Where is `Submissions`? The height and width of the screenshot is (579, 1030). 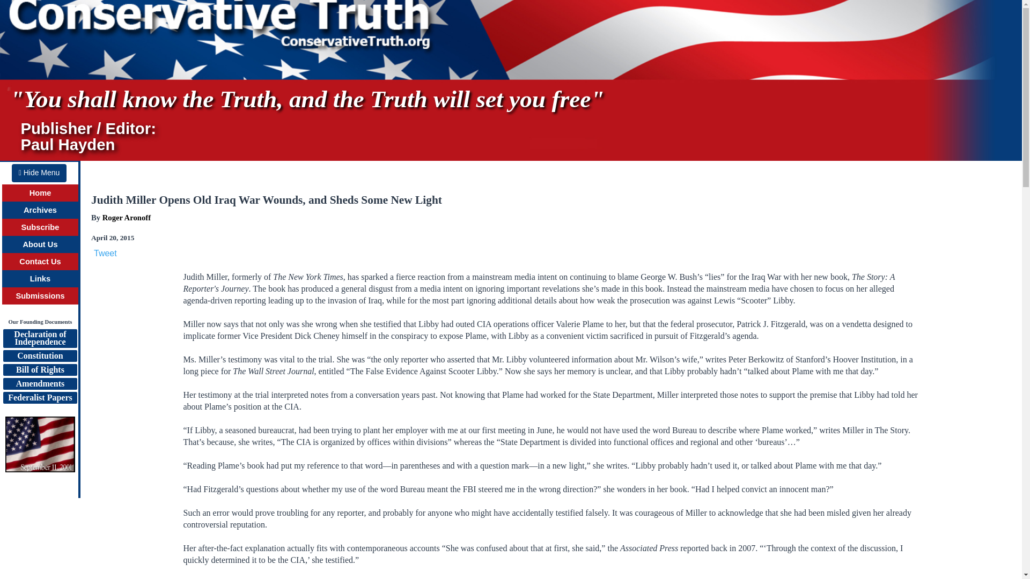
Submissions is located at coordinates (40, 296).